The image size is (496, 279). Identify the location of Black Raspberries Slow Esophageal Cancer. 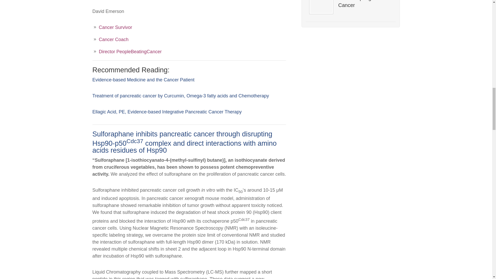
(365, 4).